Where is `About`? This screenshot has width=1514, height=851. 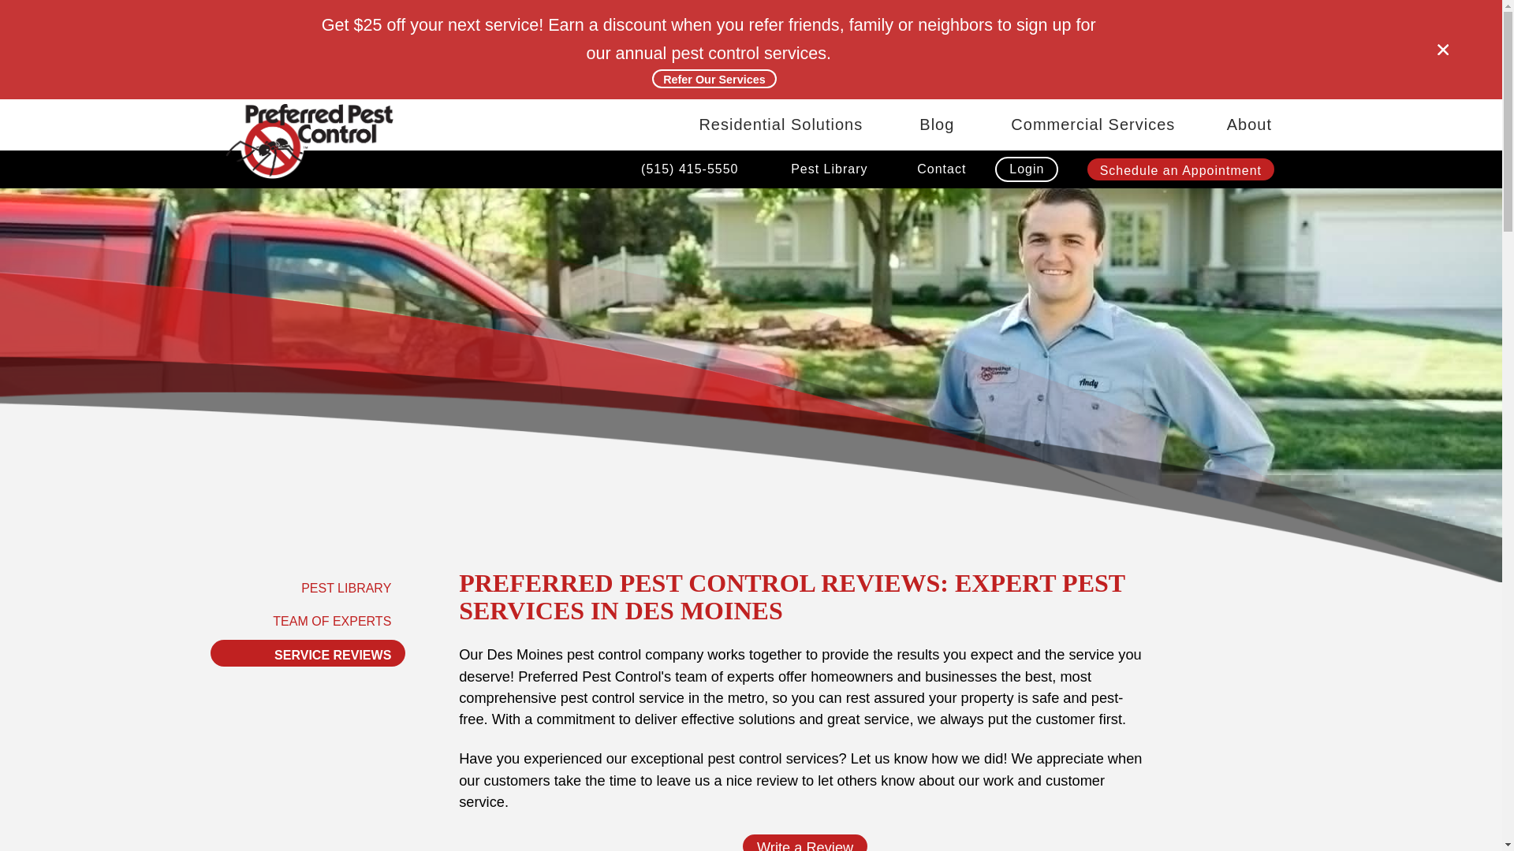
About is located at coordinates (1249, 124).